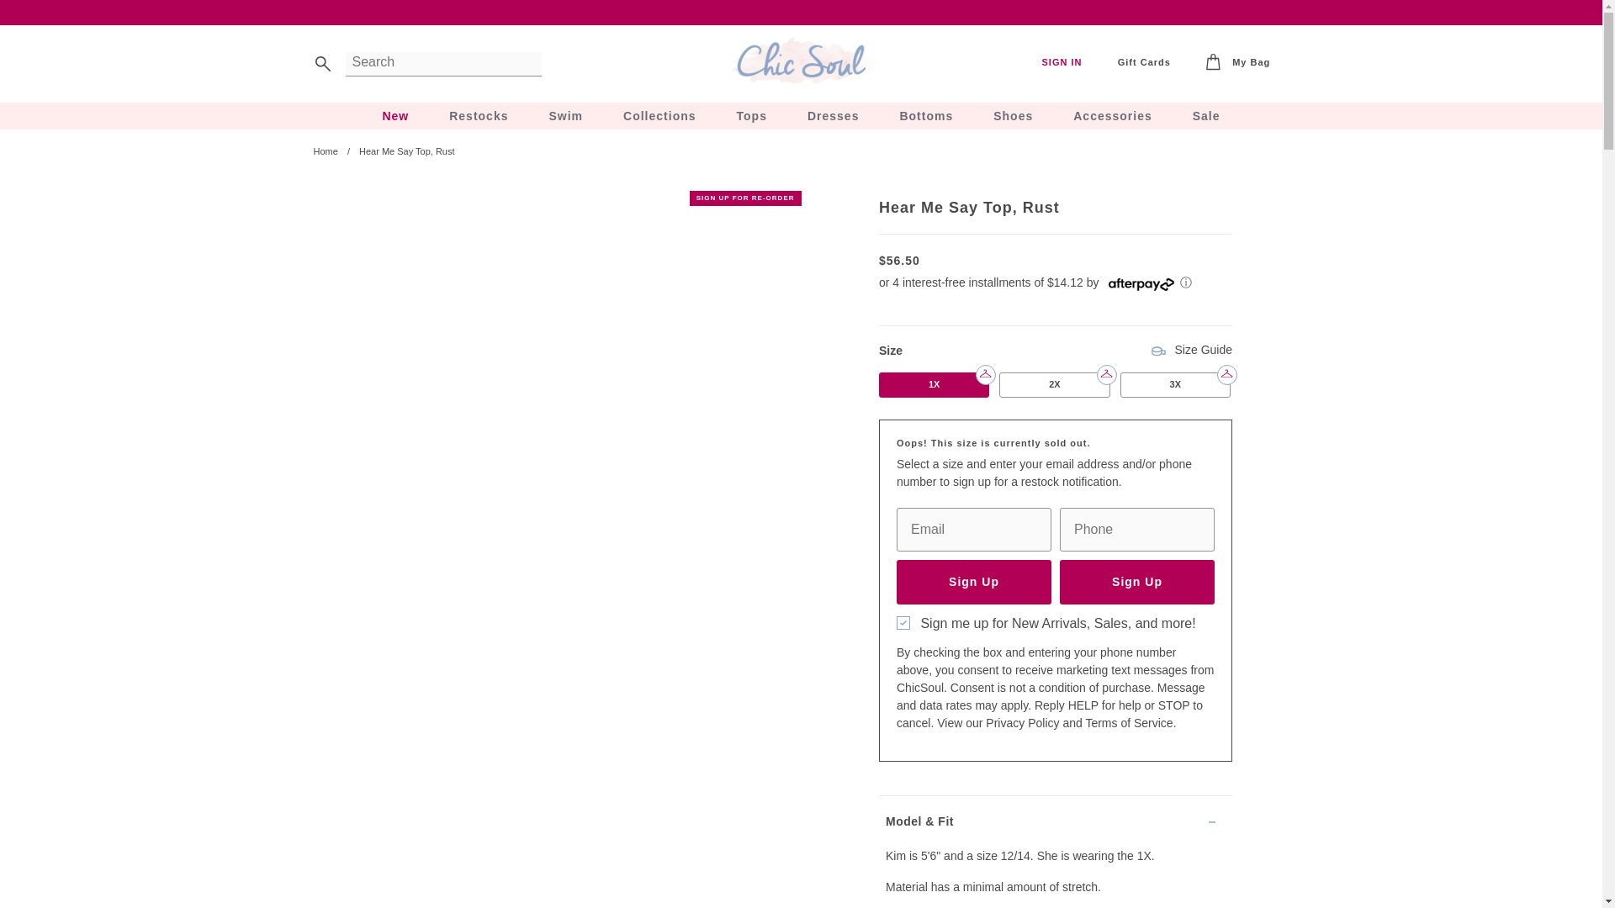 The height and width of the screenshot is (908, 1615). I want to click on Swim, so click(565, 116).